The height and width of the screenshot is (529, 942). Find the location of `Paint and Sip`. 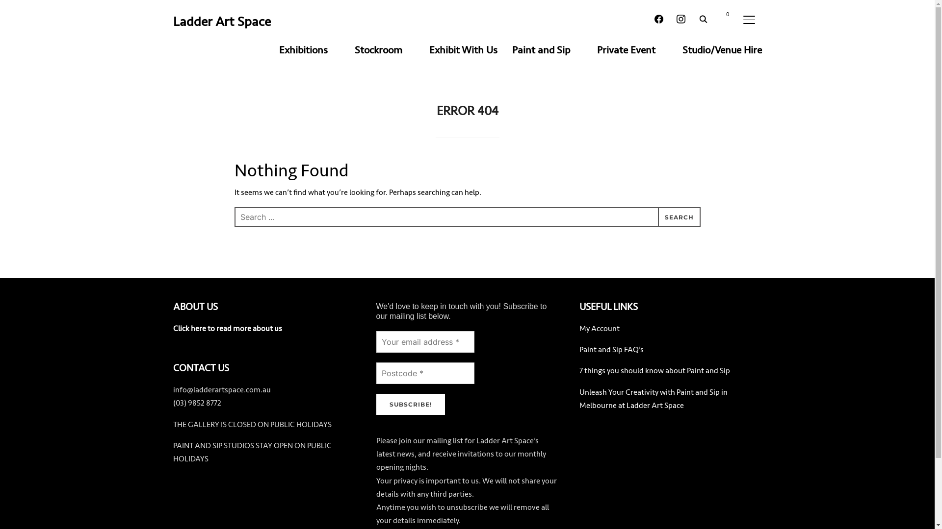

Paint and Sip is located at coordinates (548, 50).